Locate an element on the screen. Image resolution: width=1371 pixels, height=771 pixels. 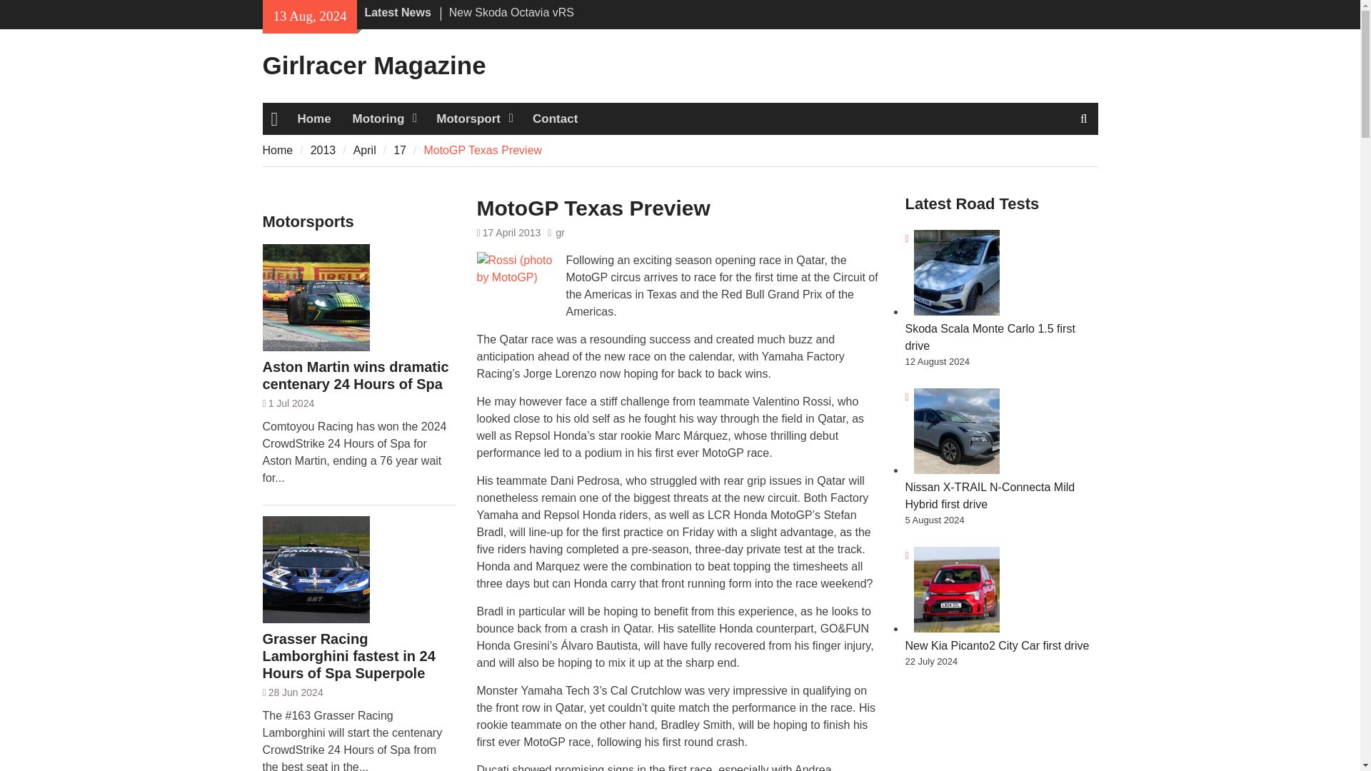
April is located at coordinates (364, 150).